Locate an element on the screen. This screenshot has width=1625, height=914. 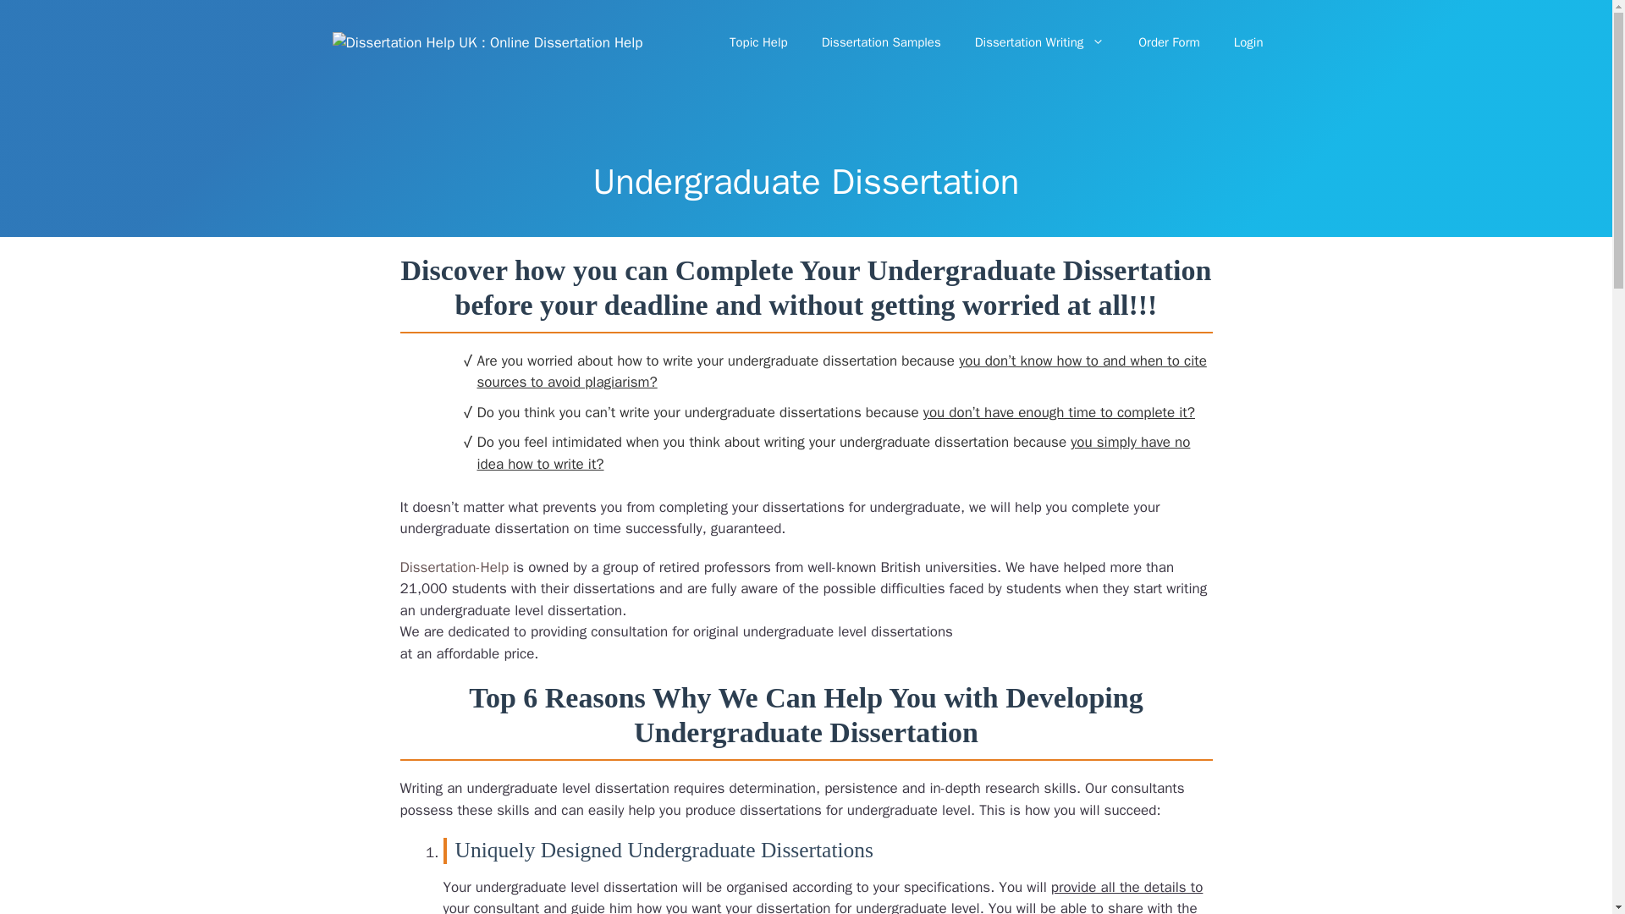
Topic Help is located at coordinates (758, 42).